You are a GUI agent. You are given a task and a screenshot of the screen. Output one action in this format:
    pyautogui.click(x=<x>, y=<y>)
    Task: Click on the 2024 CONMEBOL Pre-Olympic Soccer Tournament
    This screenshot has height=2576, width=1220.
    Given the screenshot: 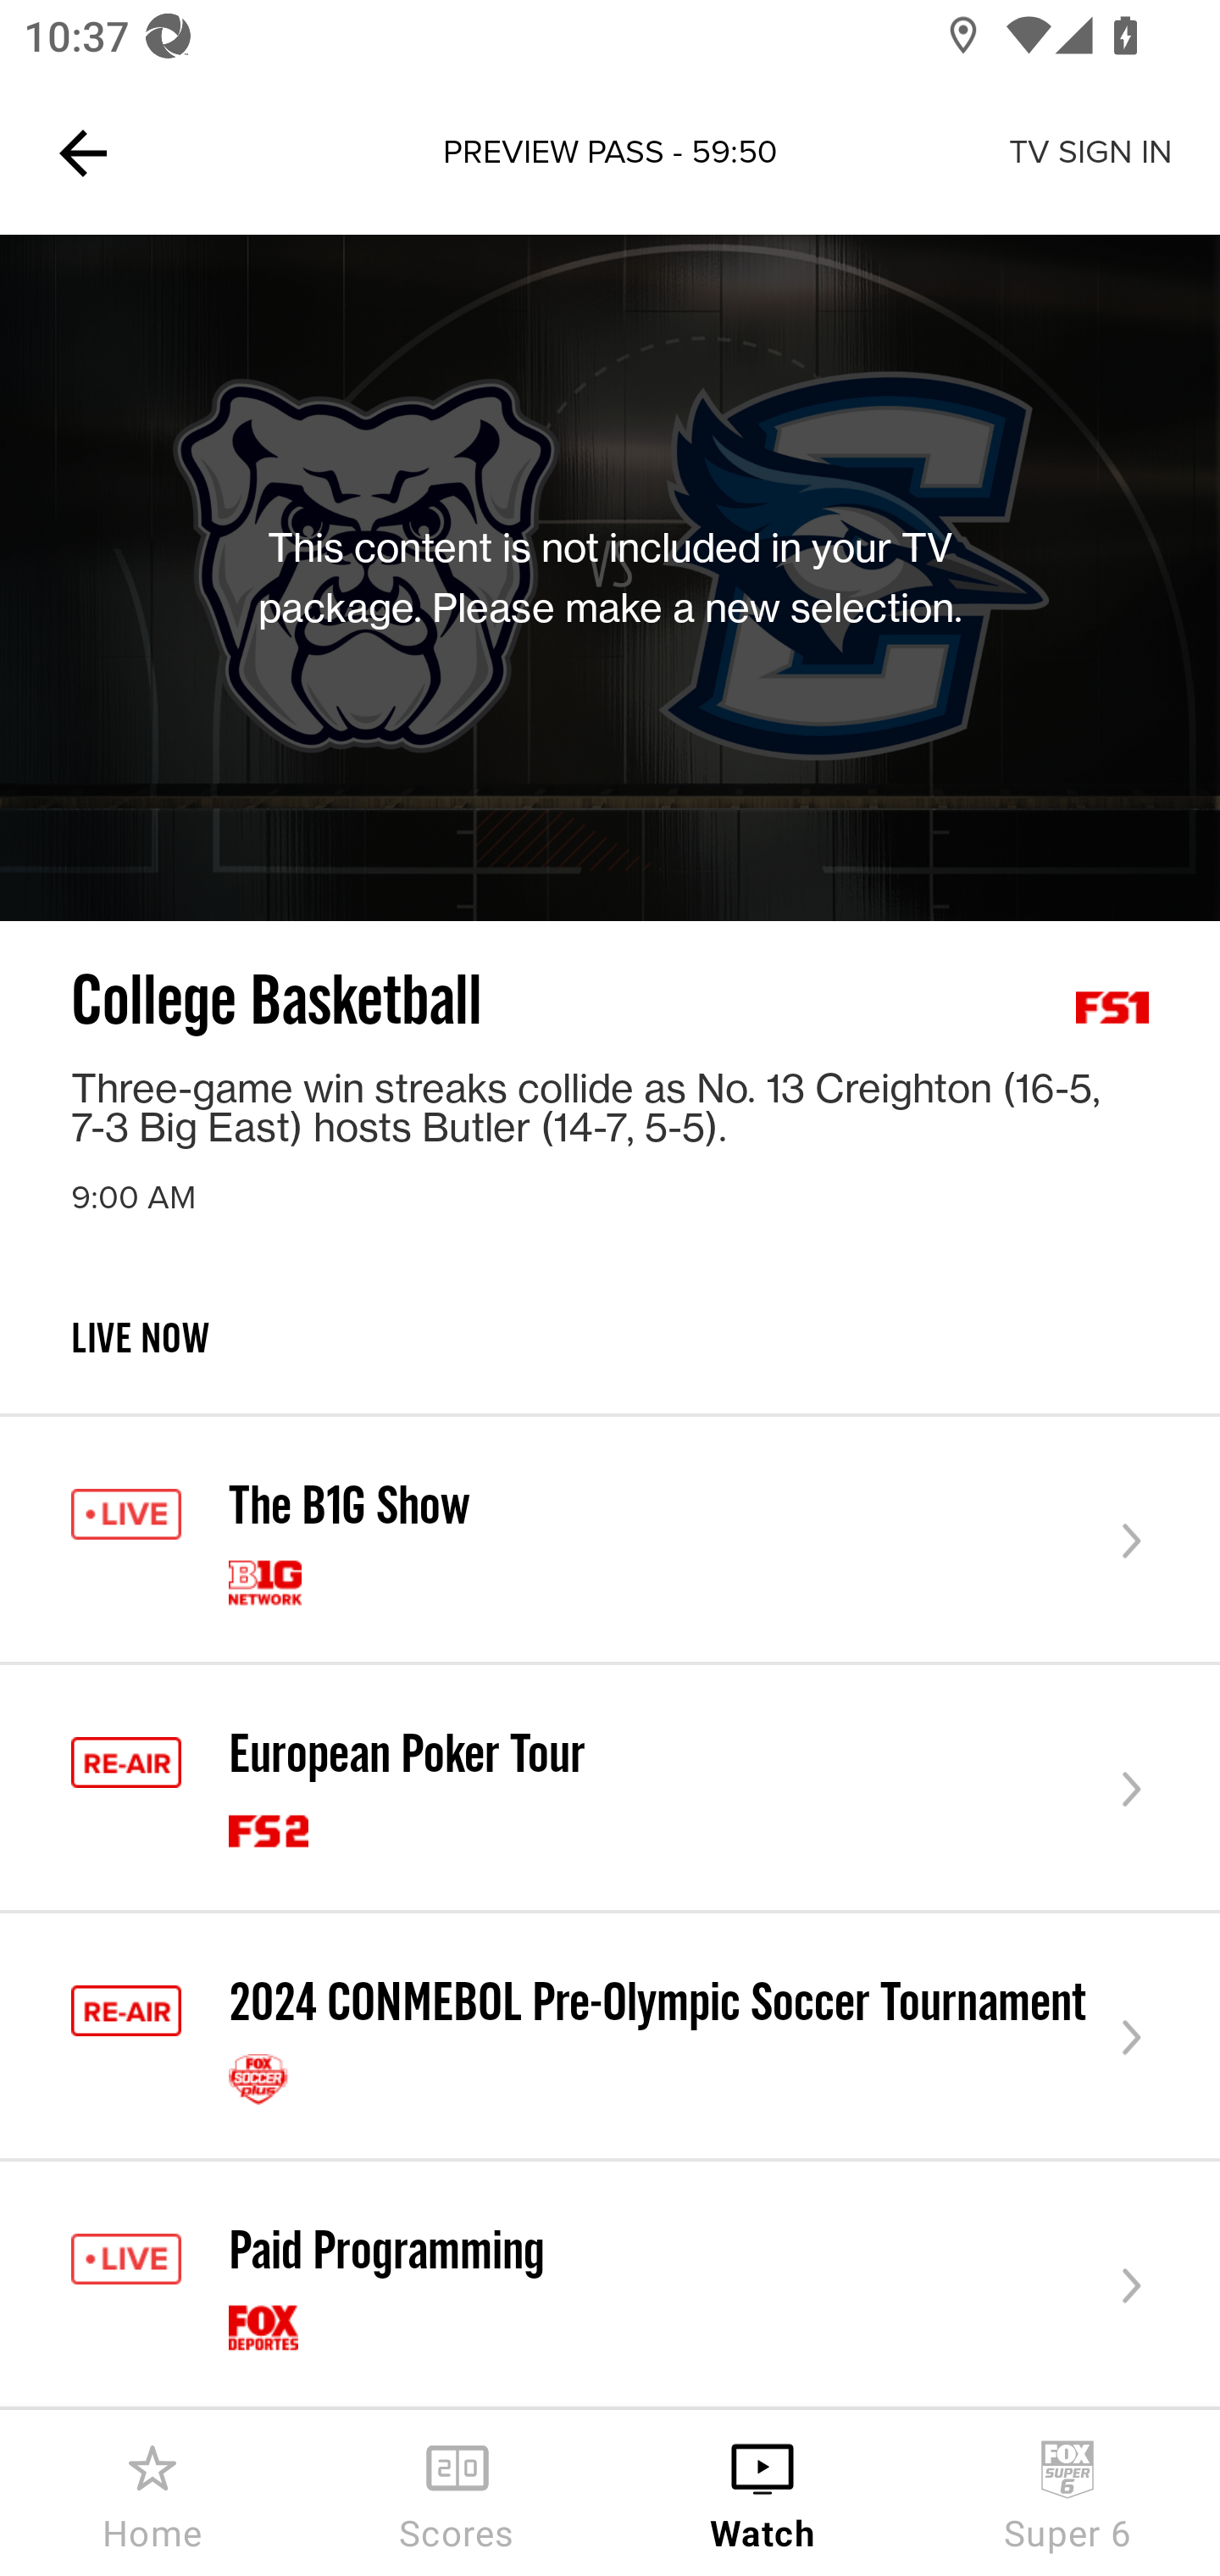 What is the action you would take?
    pyautogui.click(x=610, y=2037)
    